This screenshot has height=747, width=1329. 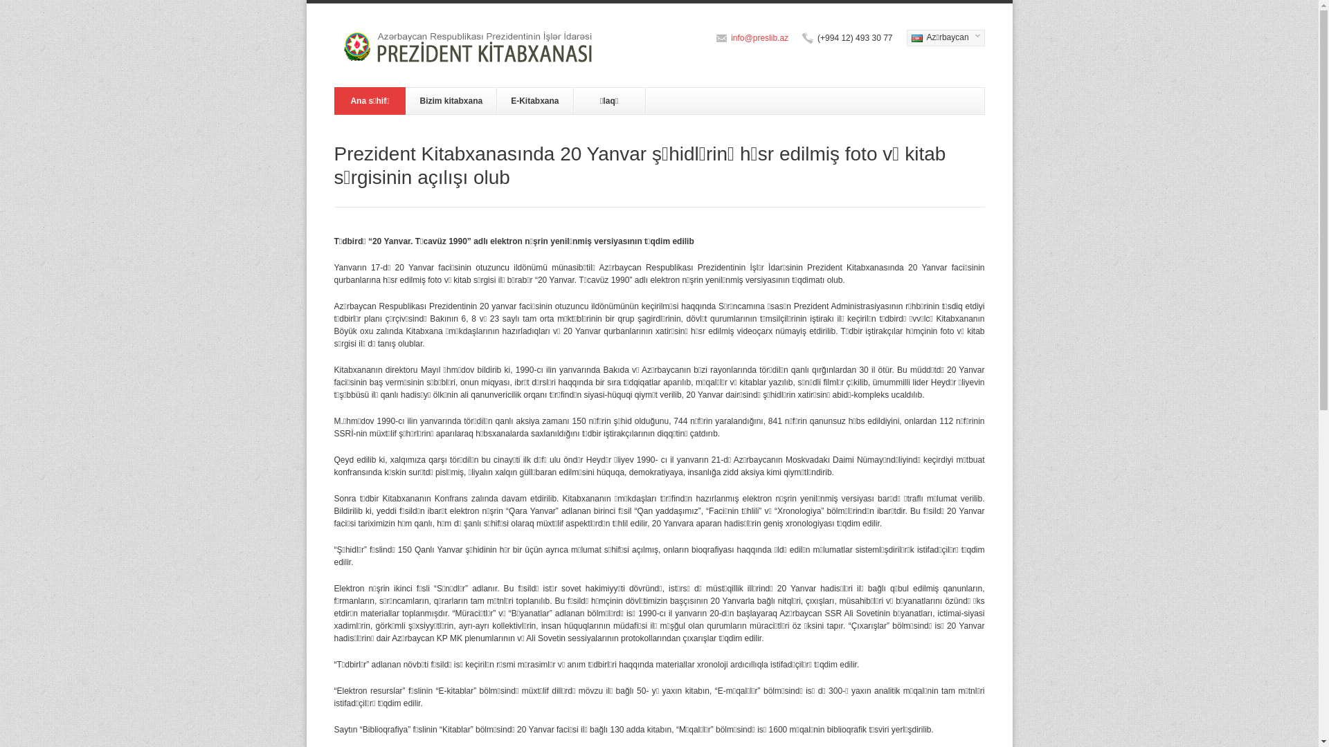 What do you see at coordinates (451, 101) in the screenshot?
I see `Bizim kitabxana` at bounding box center [451, 101].